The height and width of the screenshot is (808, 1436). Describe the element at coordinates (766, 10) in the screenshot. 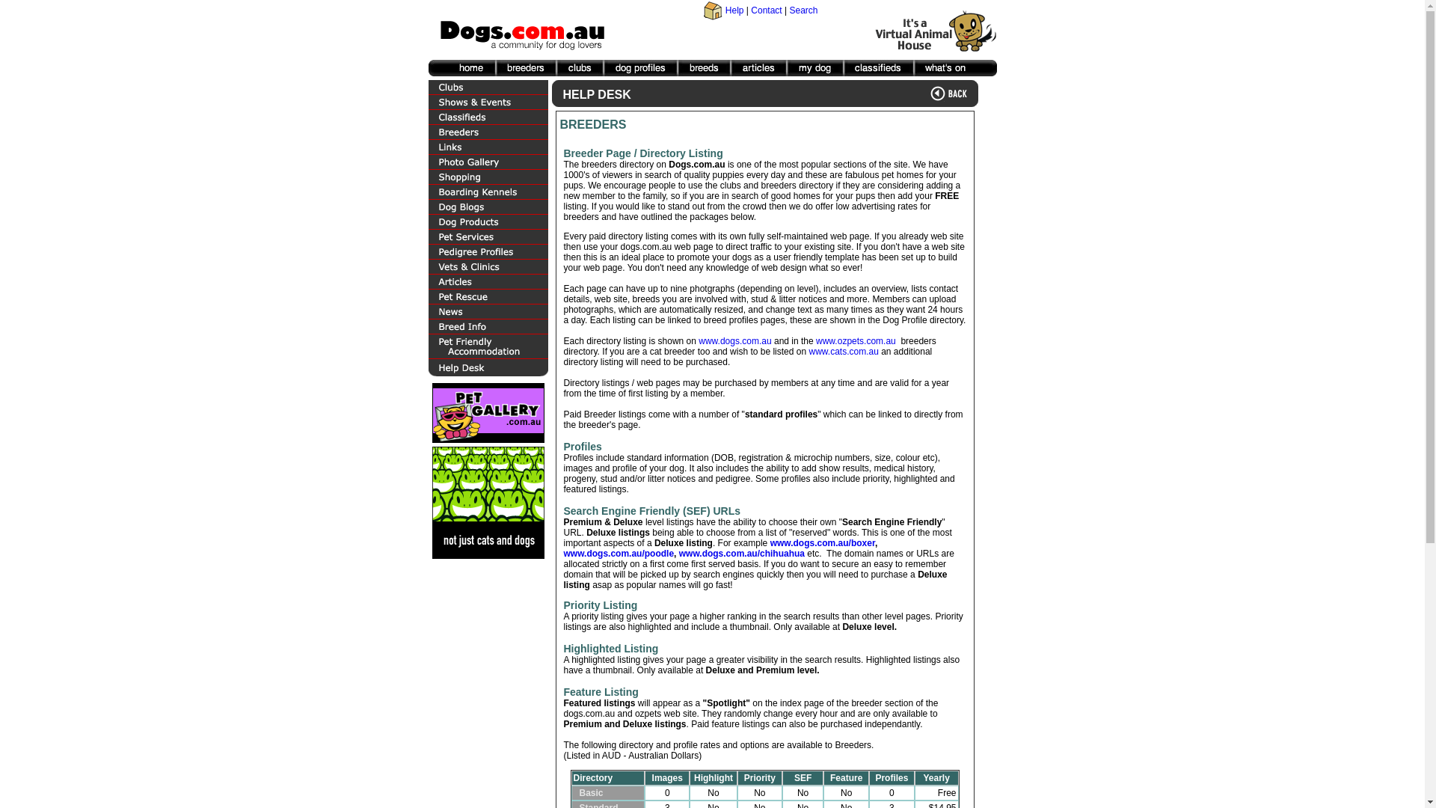

I see `Contact` at that location.